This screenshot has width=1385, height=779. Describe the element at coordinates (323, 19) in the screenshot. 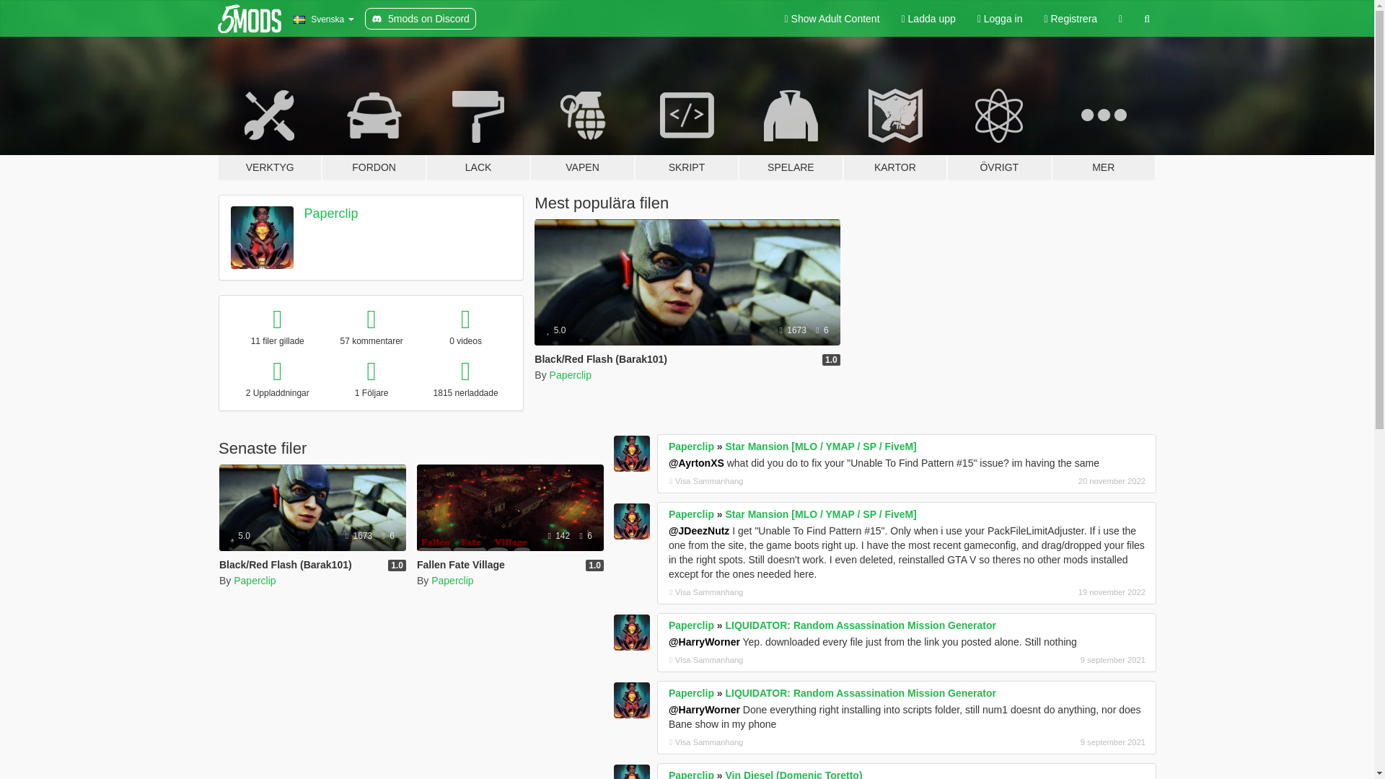

I see `  Svenska` at that location.